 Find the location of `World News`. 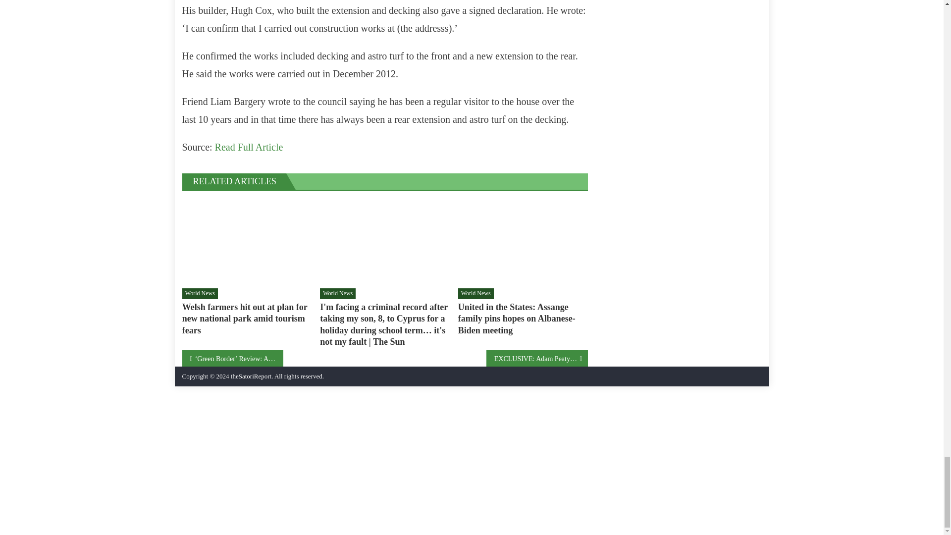

World News is located at coordinates (475, 293).